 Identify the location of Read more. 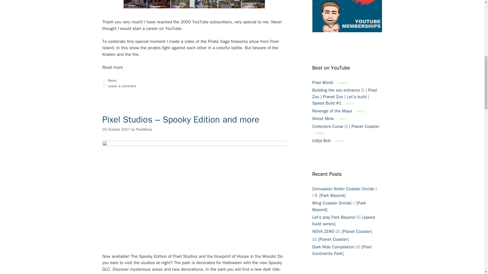
(112, 67).